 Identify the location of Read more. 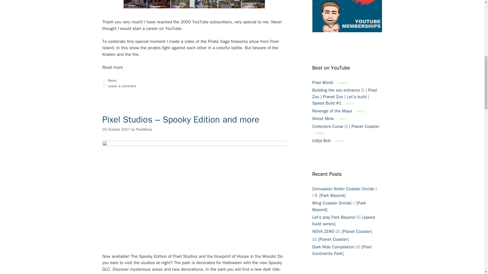
(112, 67).